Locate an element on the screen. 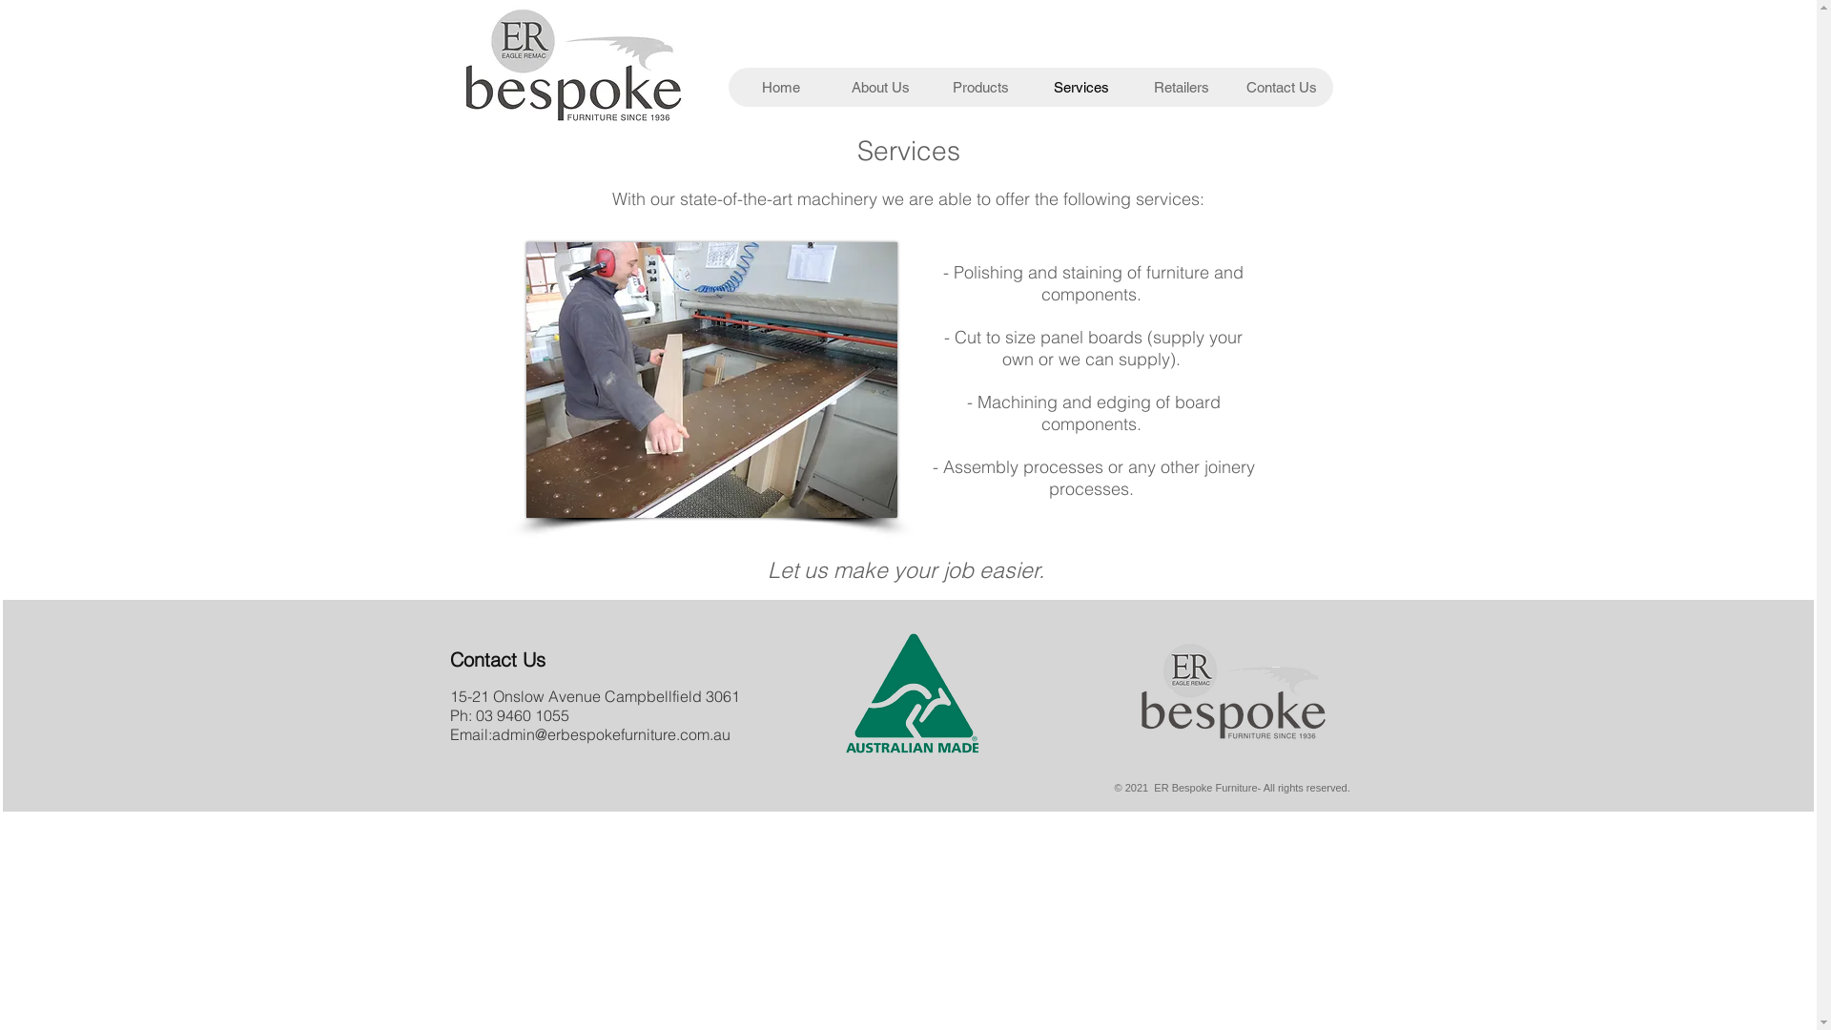 The height and width of the screenshot is (1030, 1831). Services is located at coordinates (1080, 88).